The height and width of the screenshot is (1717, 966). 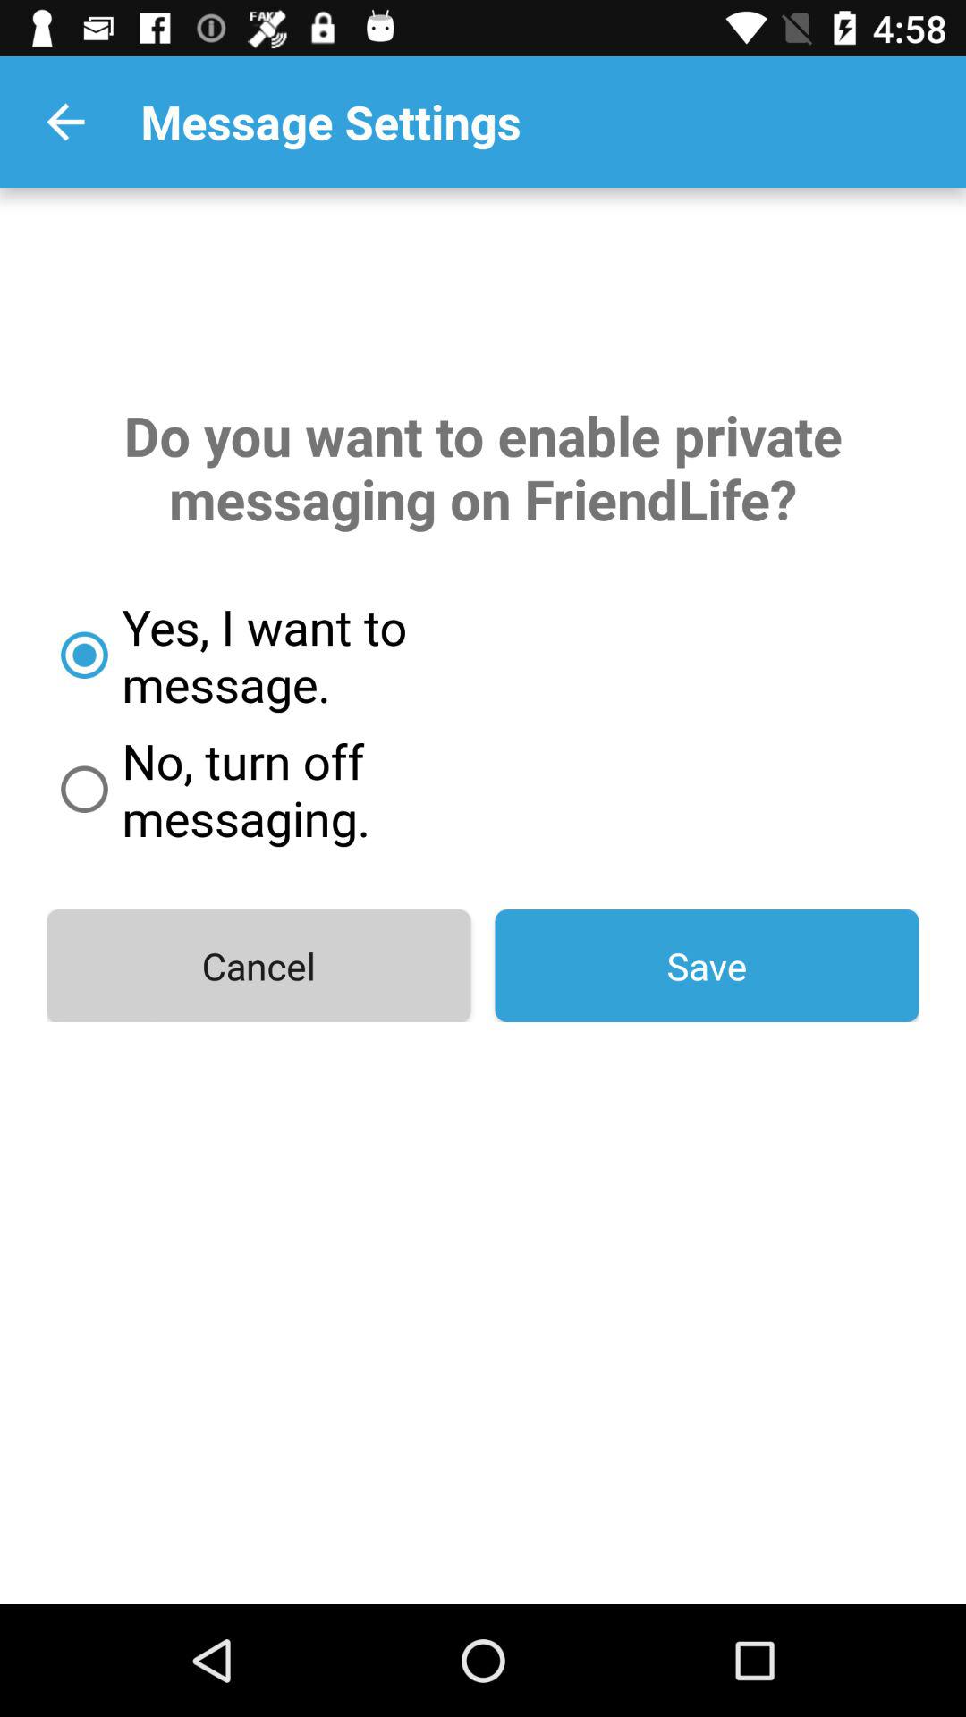 What do you see at coordinates (258, 966) in the screenshot?
I see `click the item to the left of the save icon` at bounding box center [258, 966].